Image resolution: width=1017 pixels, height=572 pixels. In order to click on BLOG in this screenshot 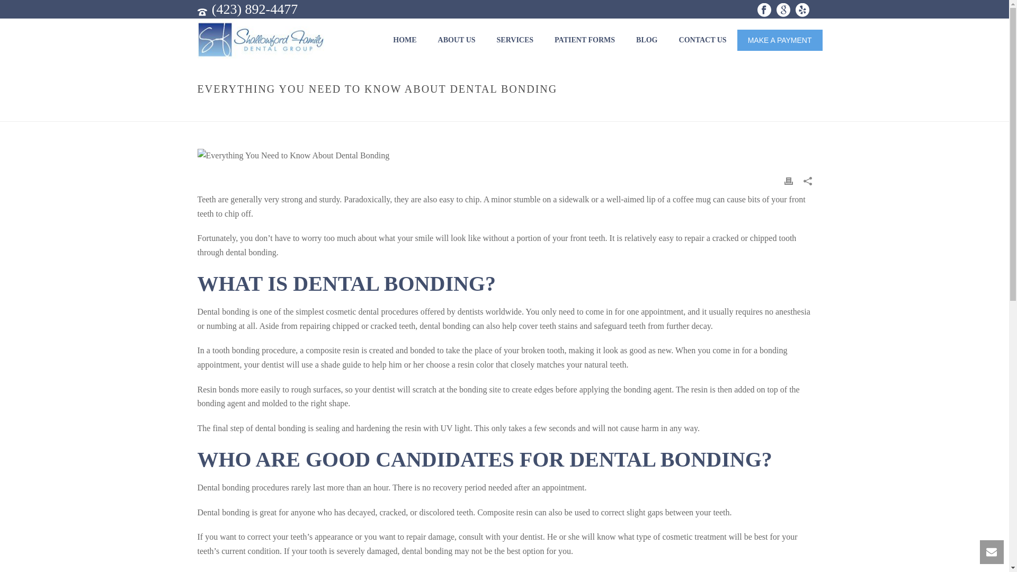, I will do `click(646, 40)`.